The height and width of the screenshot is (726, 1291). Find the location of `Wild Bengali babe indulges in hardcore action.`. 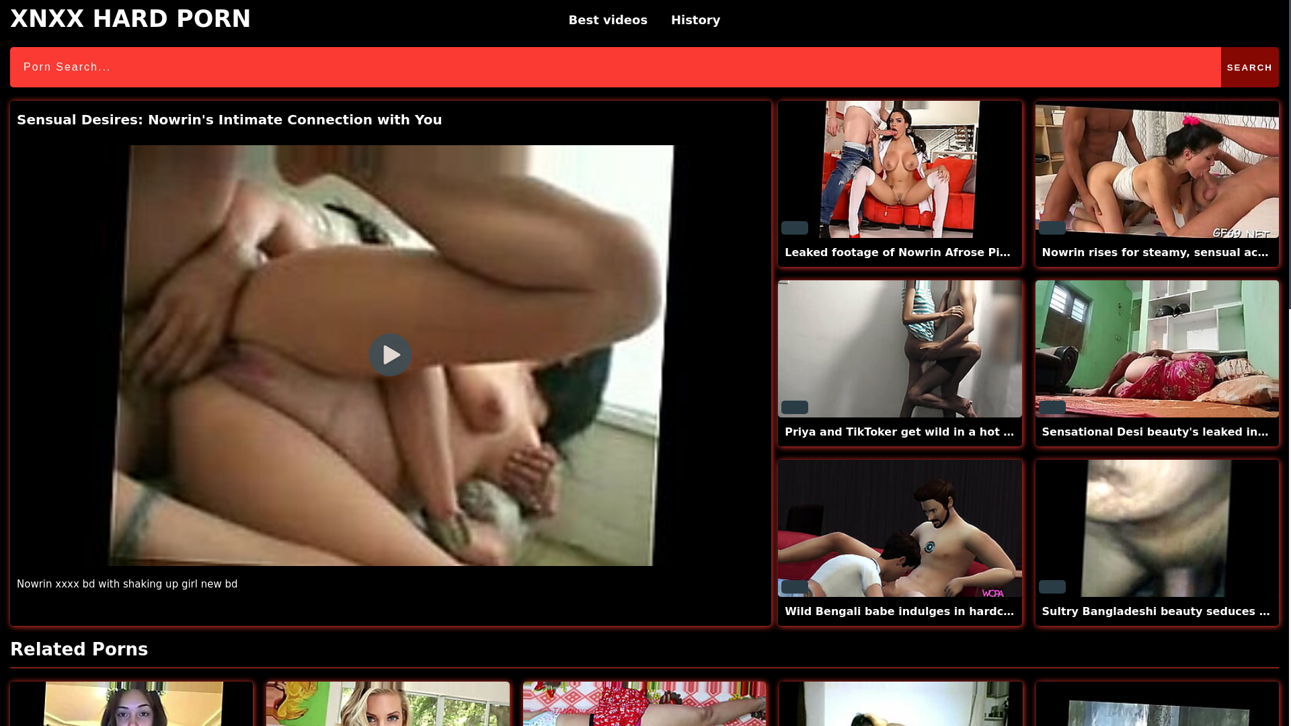

Wild Bengali babe indulges in hardcore action. is located at coordinates (927, 611).